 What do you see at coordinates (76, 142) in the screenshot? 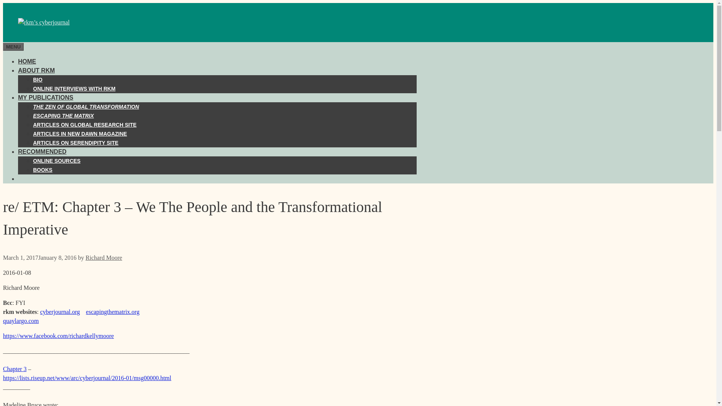
I see `ARTICLES ON SERENDIPITY SITE` at bounding box center [76, 142].